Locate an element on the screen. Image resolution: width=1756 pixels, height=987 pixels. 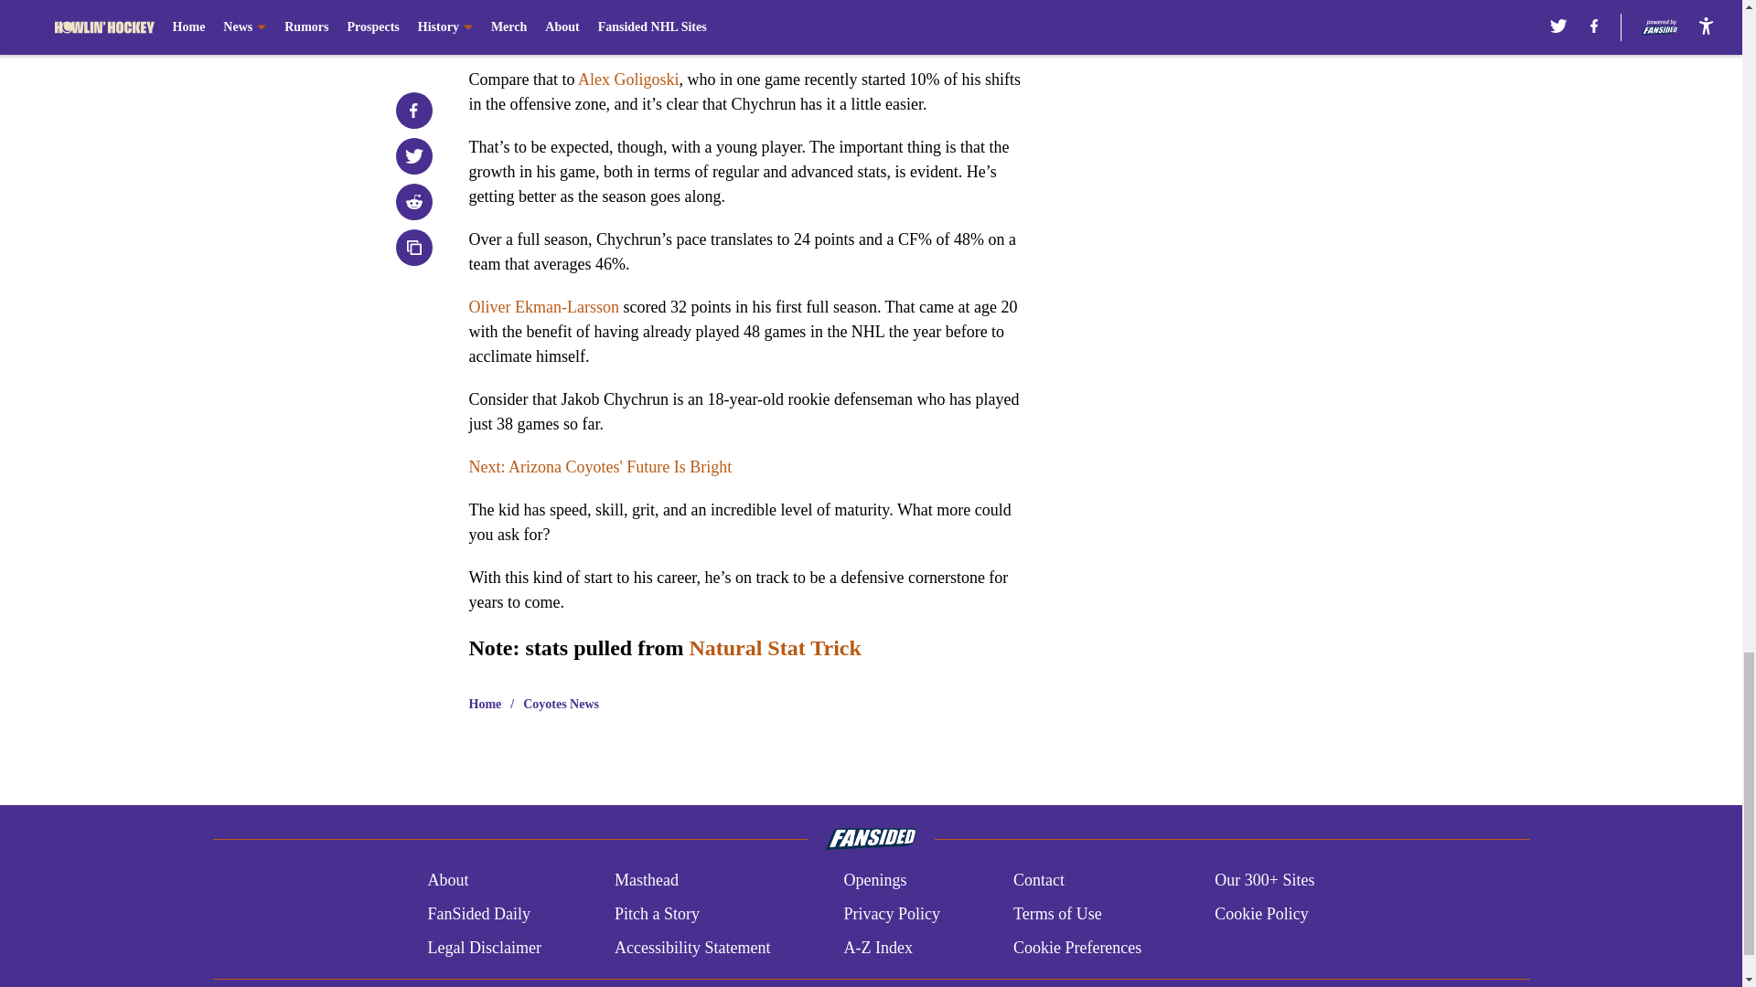
Openings is located at coordinates (874, 881).